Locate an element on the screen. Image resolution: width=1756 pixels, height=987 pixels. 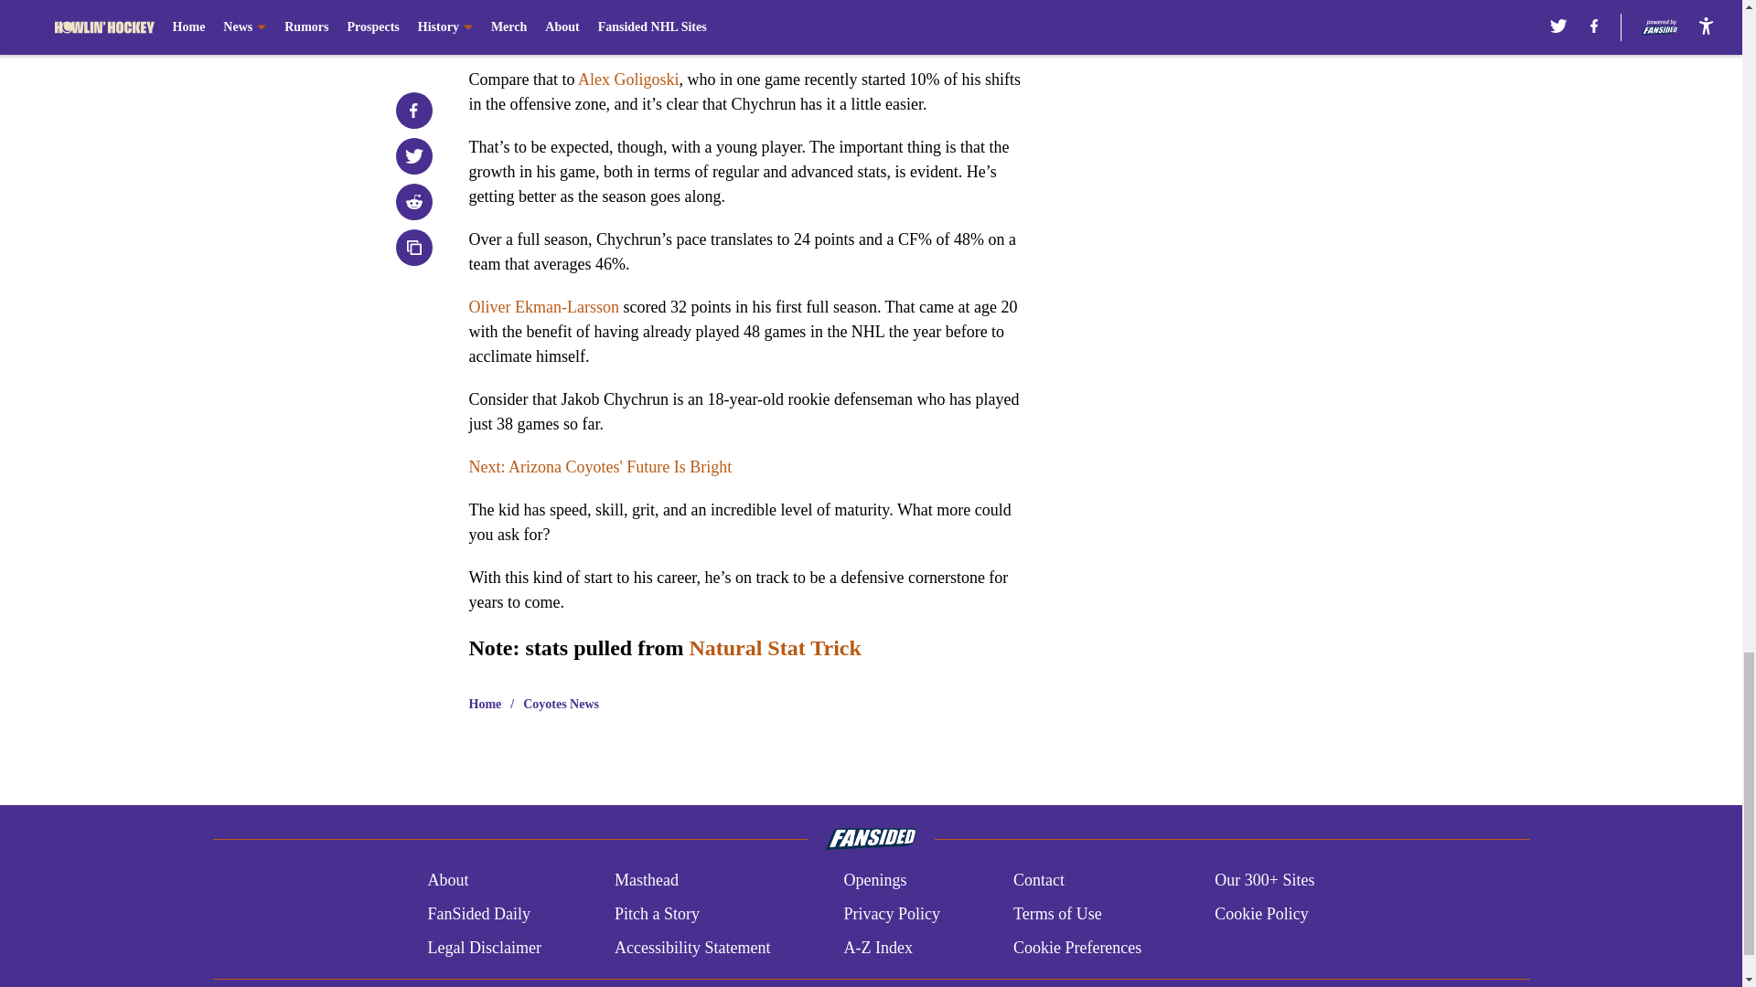
Openings is located at coordinates (874, 881).